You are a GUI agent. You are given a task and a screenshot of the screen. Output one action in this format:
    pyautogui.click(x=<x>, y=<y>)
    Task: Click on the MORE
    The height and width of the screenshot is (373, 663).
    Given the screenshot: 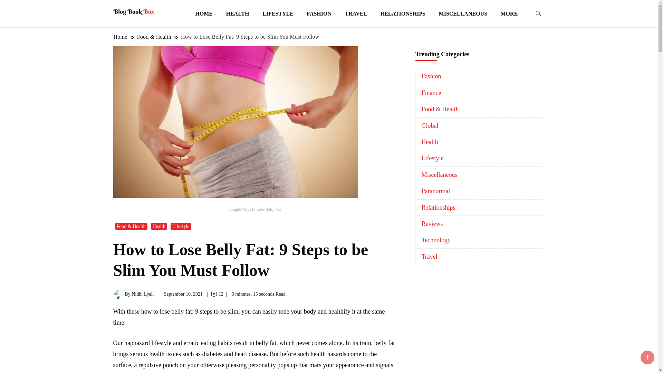 What is the action you would take?
    pyautogui.click(x=509, y=13)
    